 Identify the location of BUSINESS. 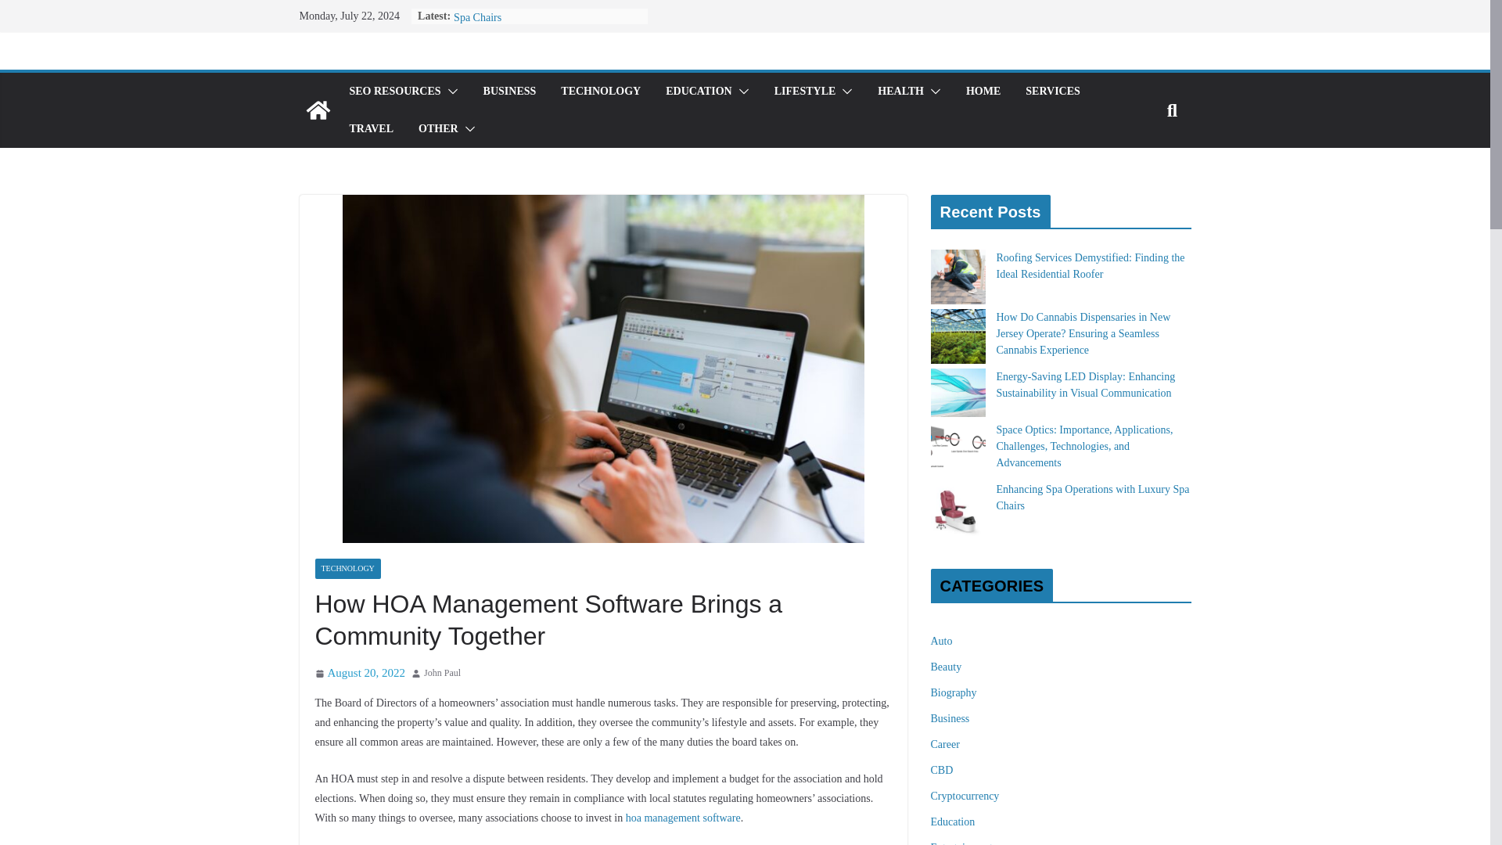
(510, 91).